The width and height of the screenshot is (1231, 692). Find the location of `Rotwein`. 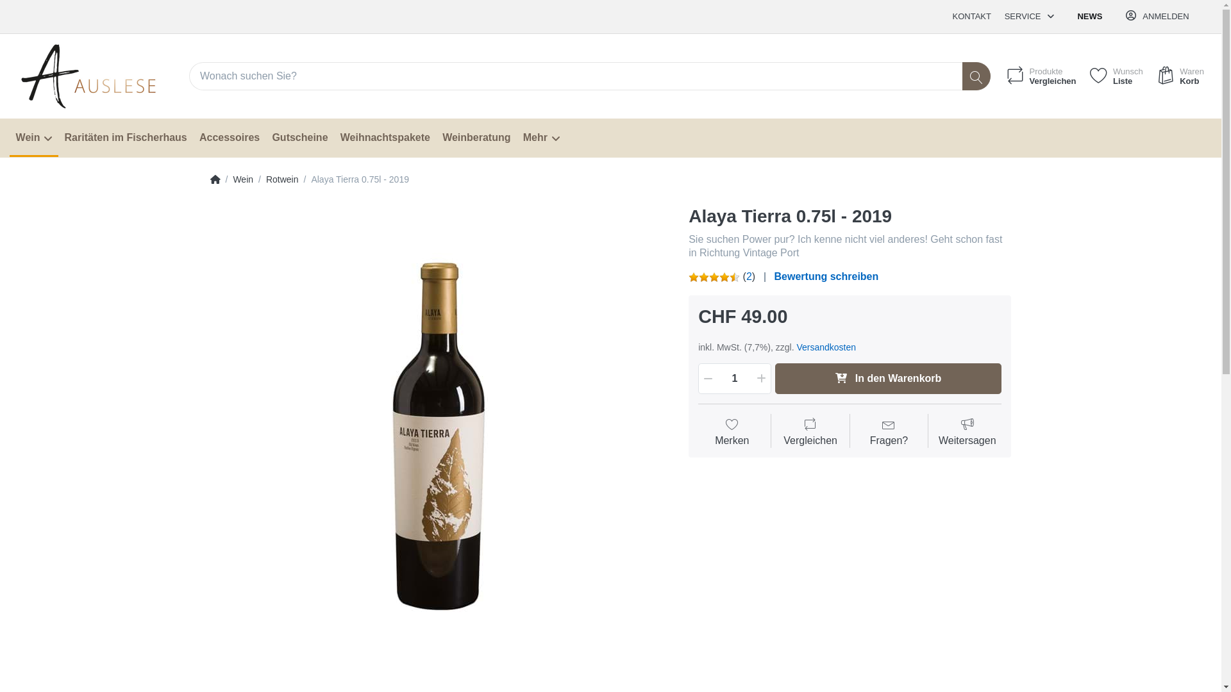

Rotwein is located at coordinates (282, 179).